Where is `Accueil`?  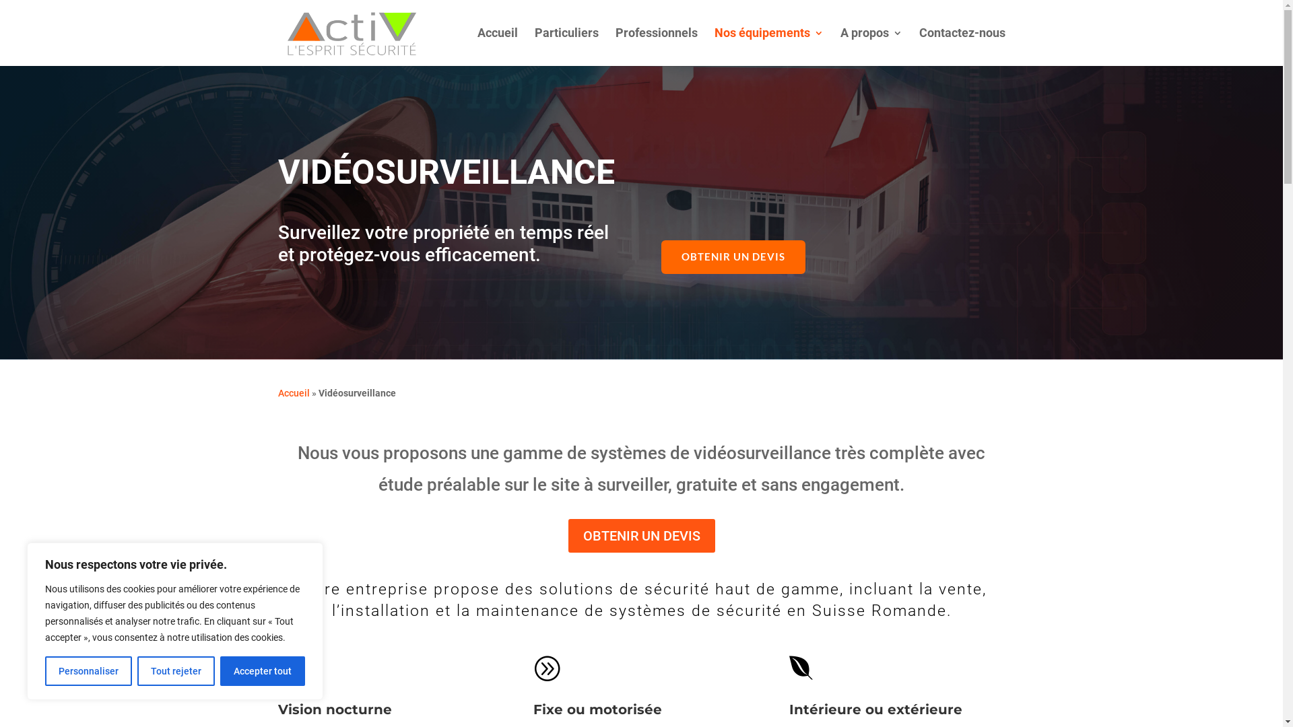
Accueil is located at coordinates (497, 47).